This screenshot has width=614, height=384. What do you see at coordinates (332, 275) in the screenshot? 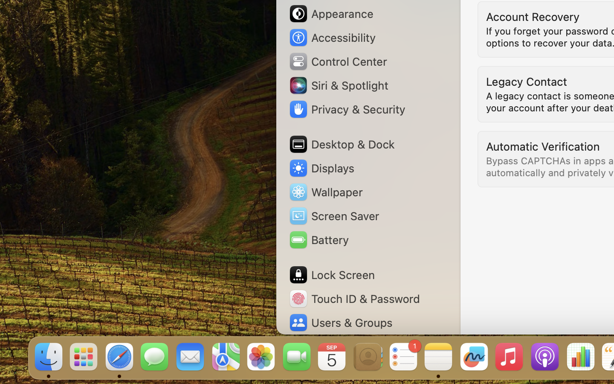
I see `Lock Screen` at bounding box center [332, 275].